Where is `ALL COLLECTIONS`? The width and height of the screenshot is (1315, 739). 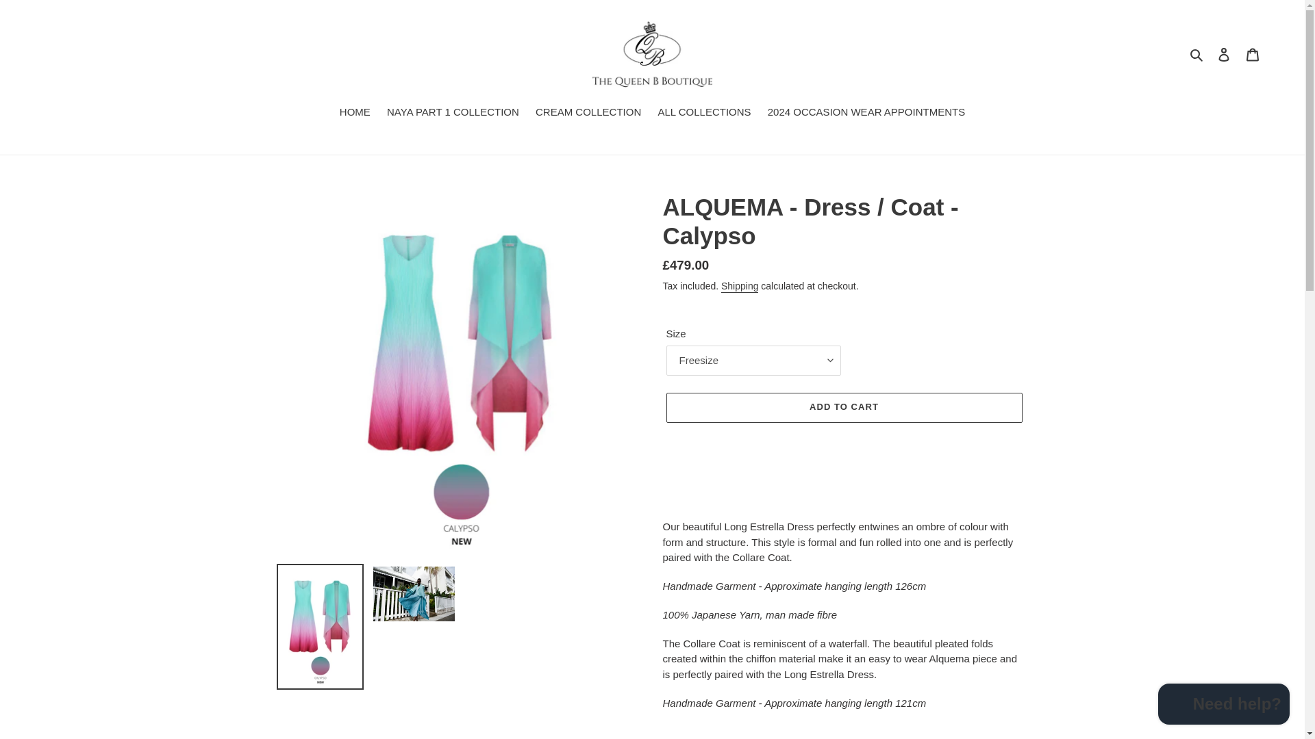
ALL COLLECTIONS is located at coordinates (704, 114).